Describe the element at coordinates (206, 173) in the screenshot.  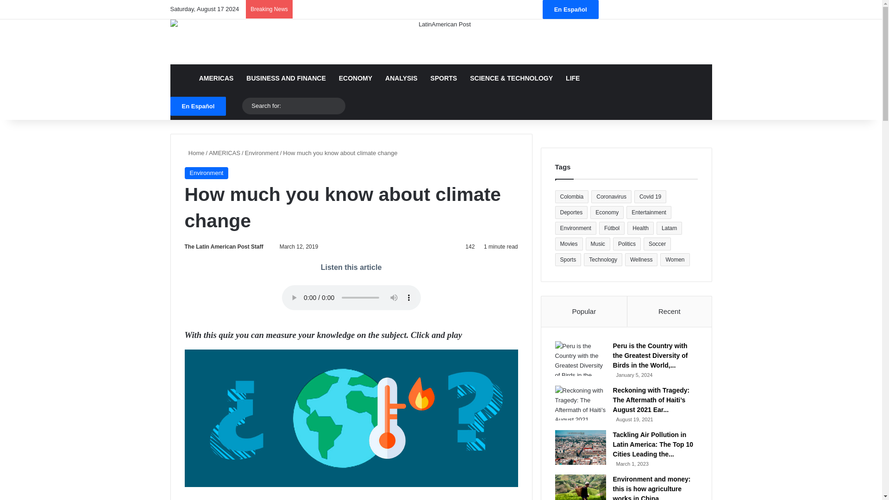
I see `Environment` at that location.